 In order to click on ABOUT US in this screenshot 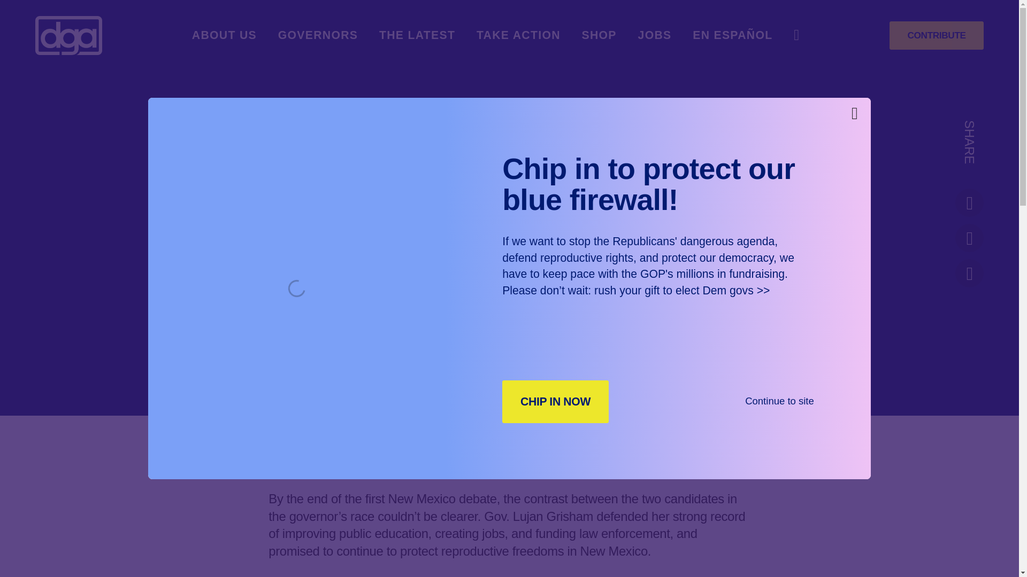, I will do `click(225, 35)`.